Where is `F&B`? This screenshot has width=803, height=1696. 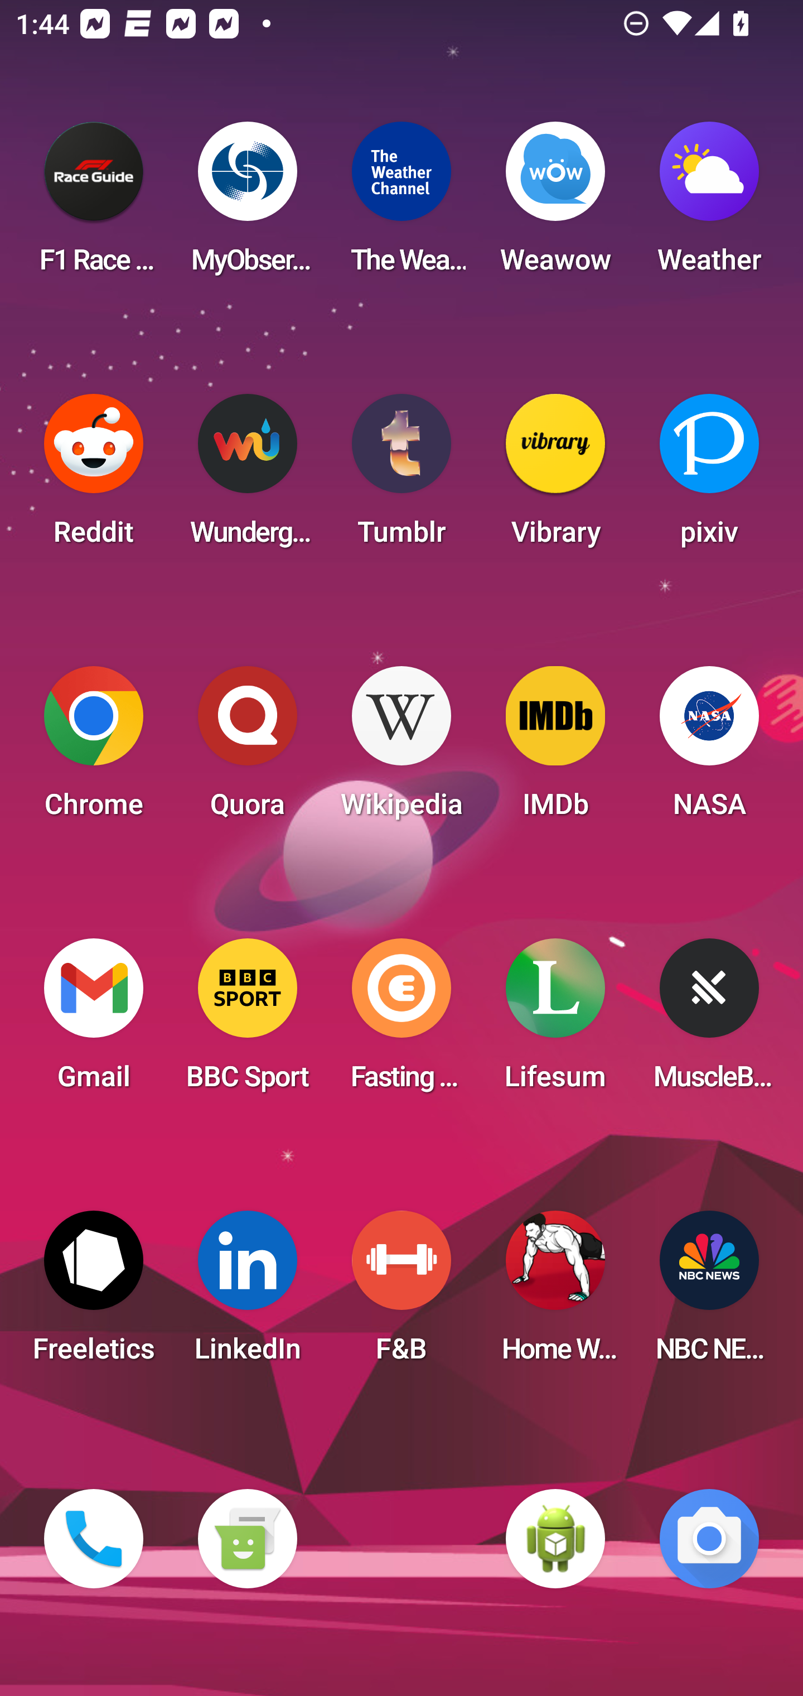
F&B is located at coordinates (401, 1293).